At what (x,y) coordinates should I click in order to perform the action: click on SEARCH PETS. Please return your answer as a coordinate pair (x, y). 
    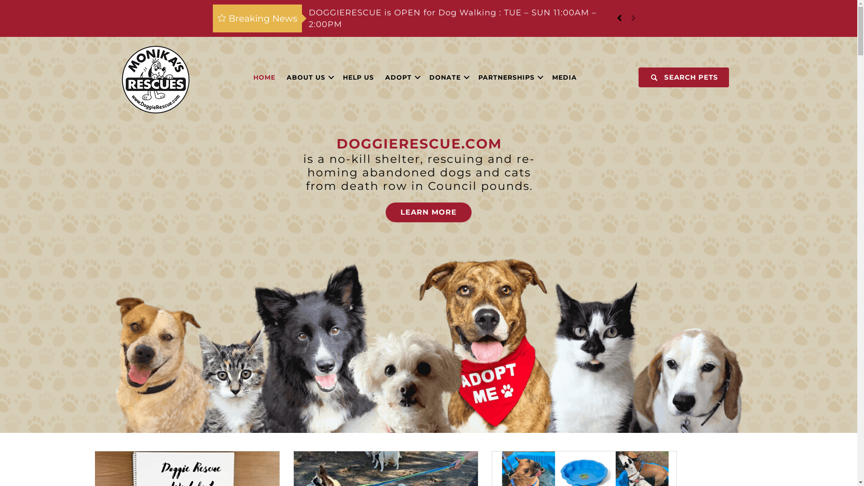
    Looking at the image, I should click on (684, 77).